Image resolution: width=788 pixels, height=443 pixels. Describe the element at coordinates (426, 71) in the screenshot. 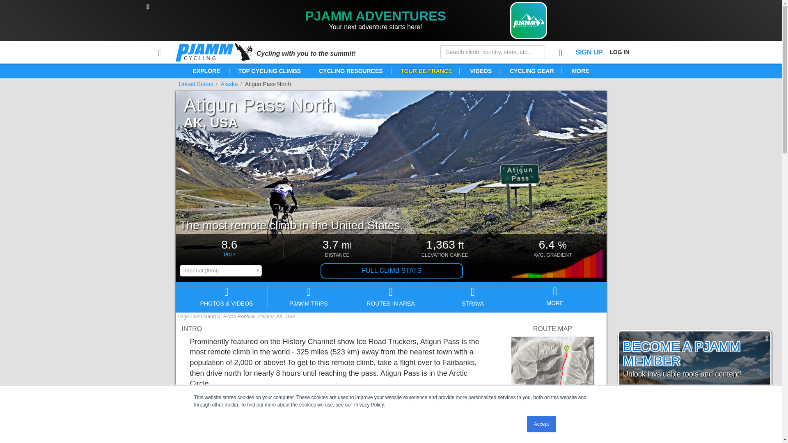

I see `TOUR DE FRANCE` at that location.